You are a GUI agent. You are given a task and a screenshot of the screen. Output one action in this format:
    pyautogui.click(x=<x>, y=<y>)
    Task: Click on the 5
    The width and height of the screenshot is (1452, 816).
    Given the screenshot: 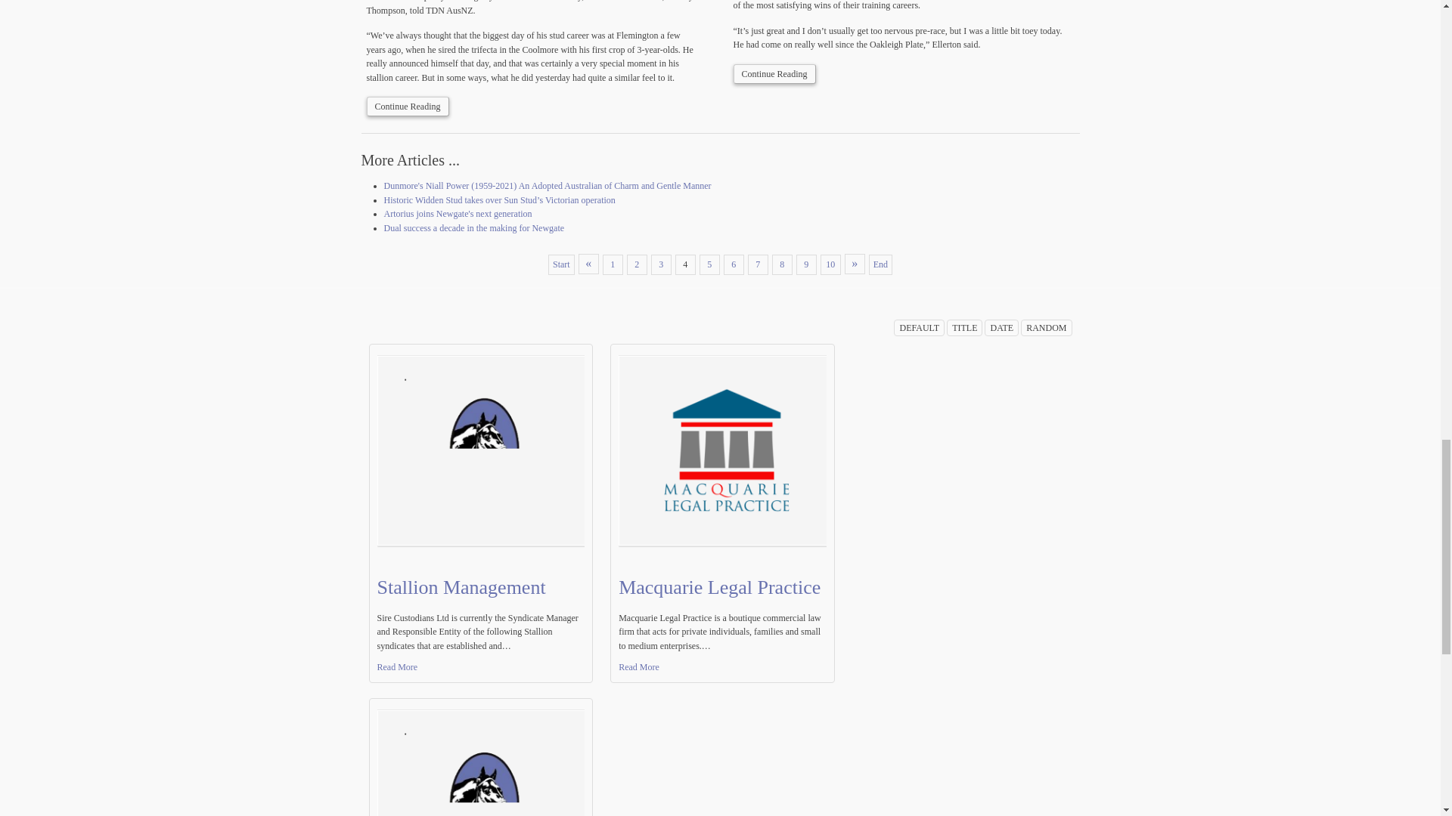 What is the action you would take?
    pyautogui.click(x=709, y=264)
    